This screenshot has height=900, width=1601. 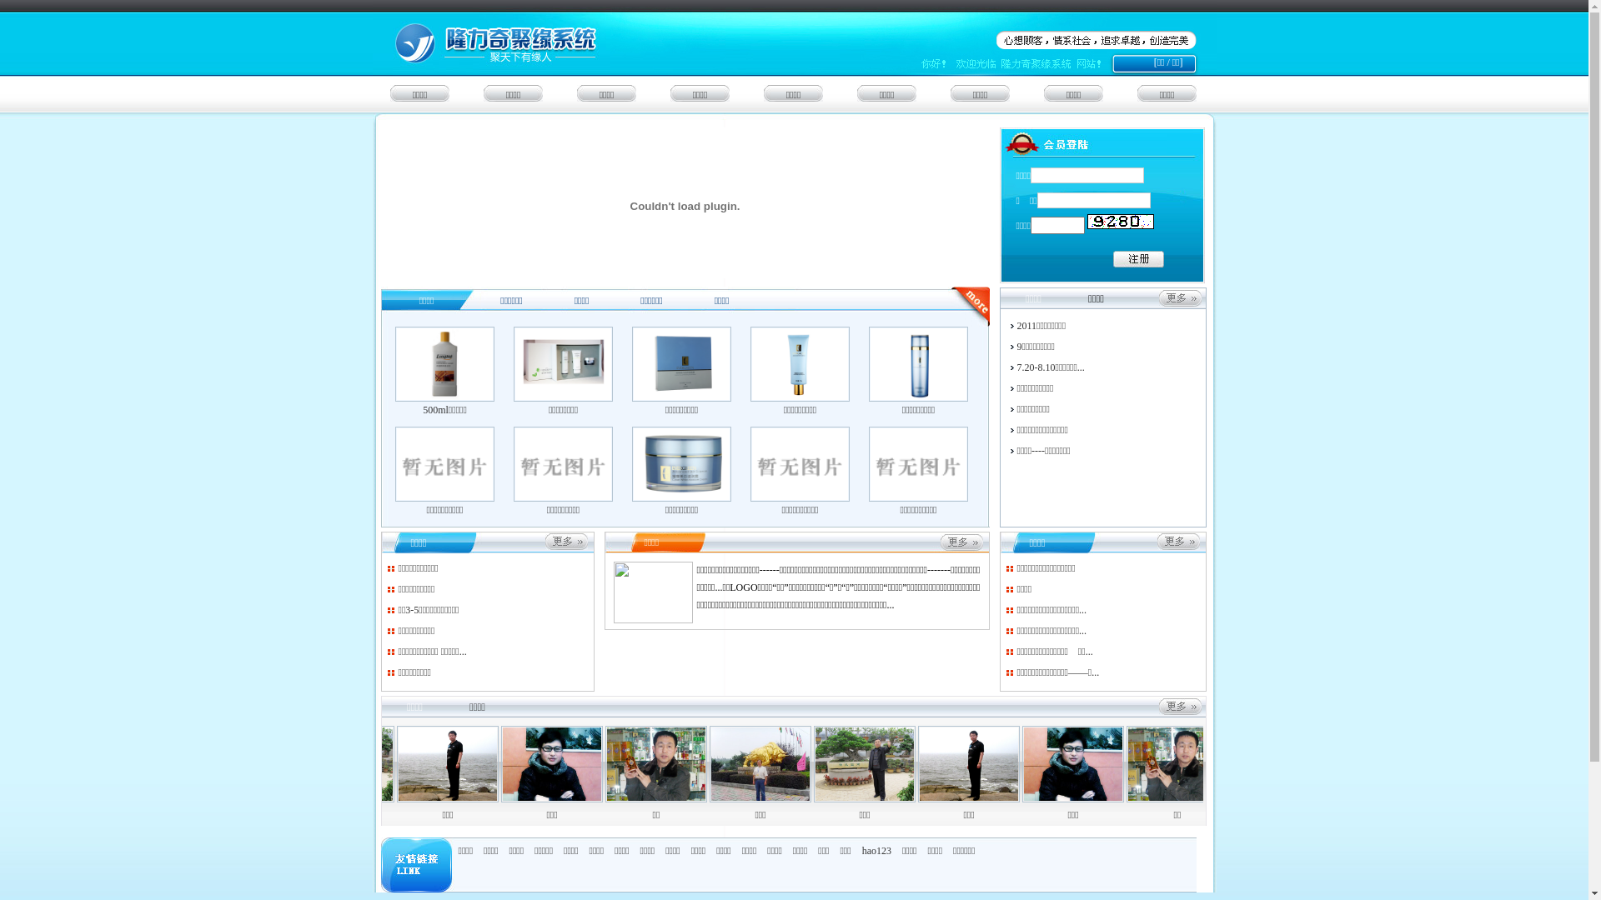 I want to click on hao123, so click(x=877, y=851).